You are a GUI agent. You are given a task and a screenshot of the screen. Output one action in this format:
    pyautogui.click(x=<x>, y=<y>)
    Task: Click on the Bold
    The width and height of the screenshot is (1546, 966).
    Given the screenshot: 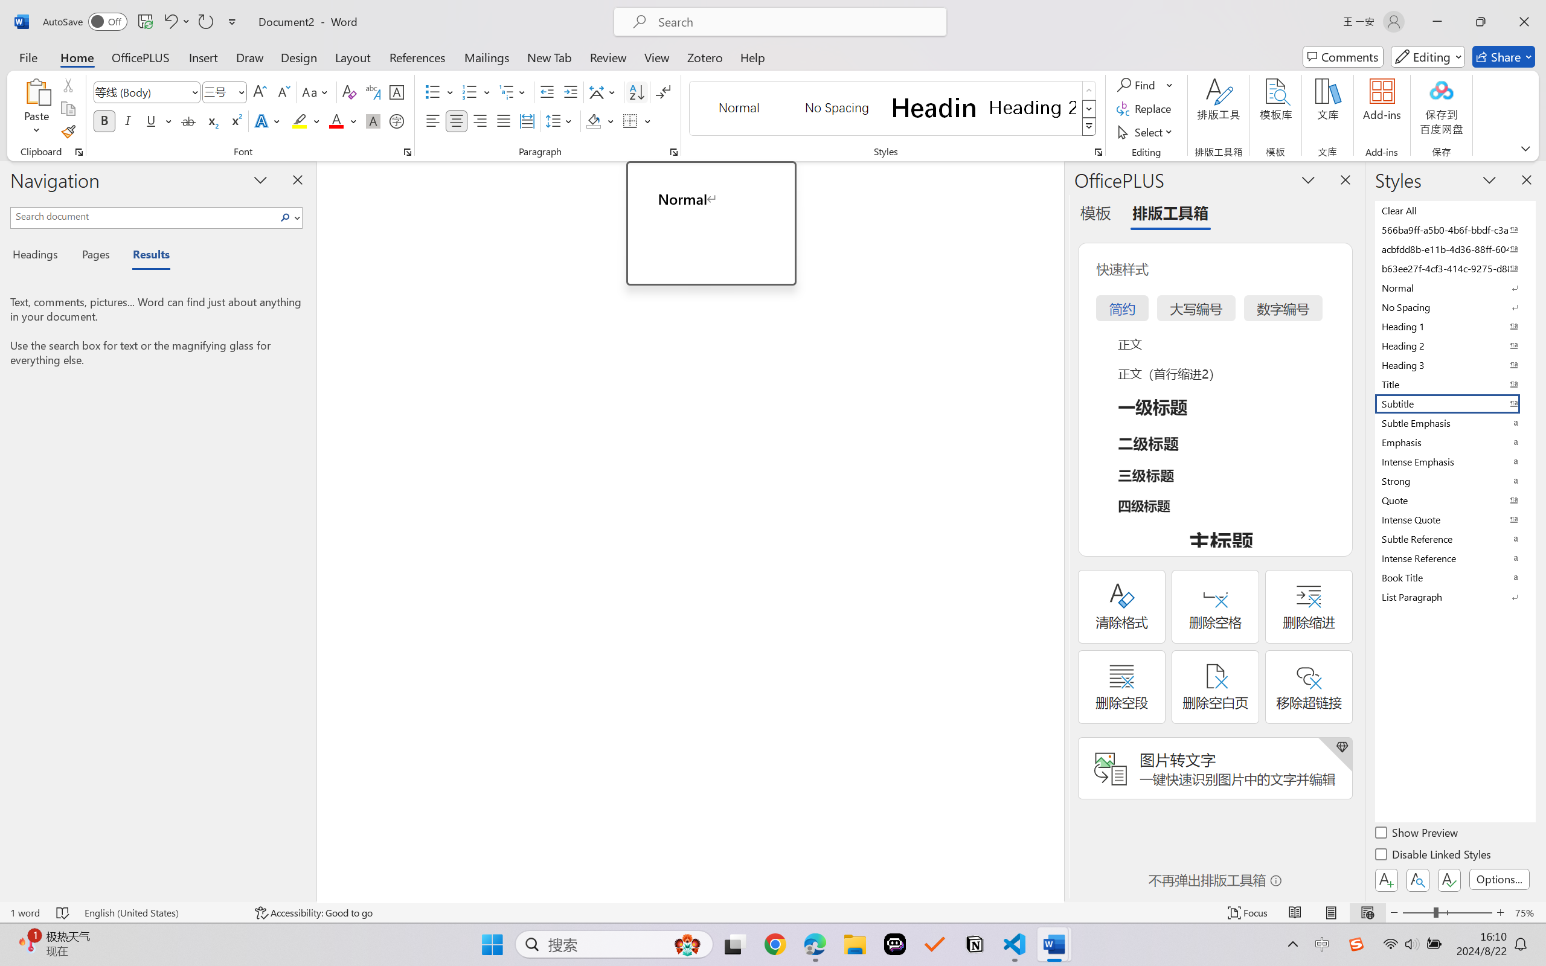 What is the action you would take?
    pyautogui.click(x=105, y=121)
    